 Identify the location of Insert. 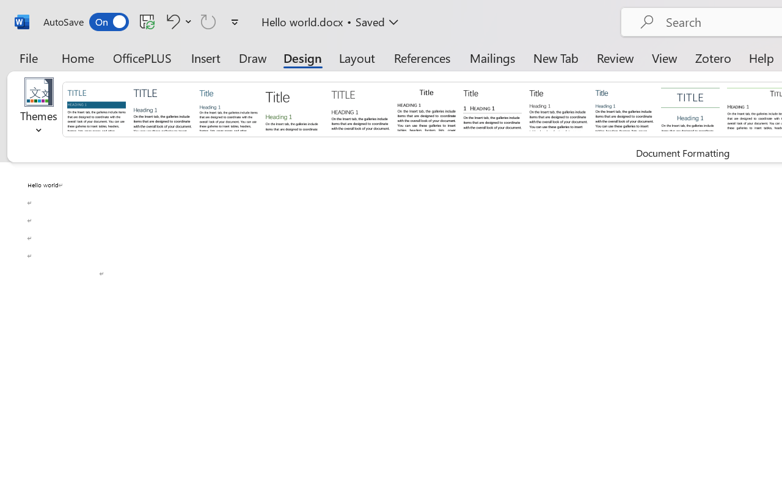
(206, 57).